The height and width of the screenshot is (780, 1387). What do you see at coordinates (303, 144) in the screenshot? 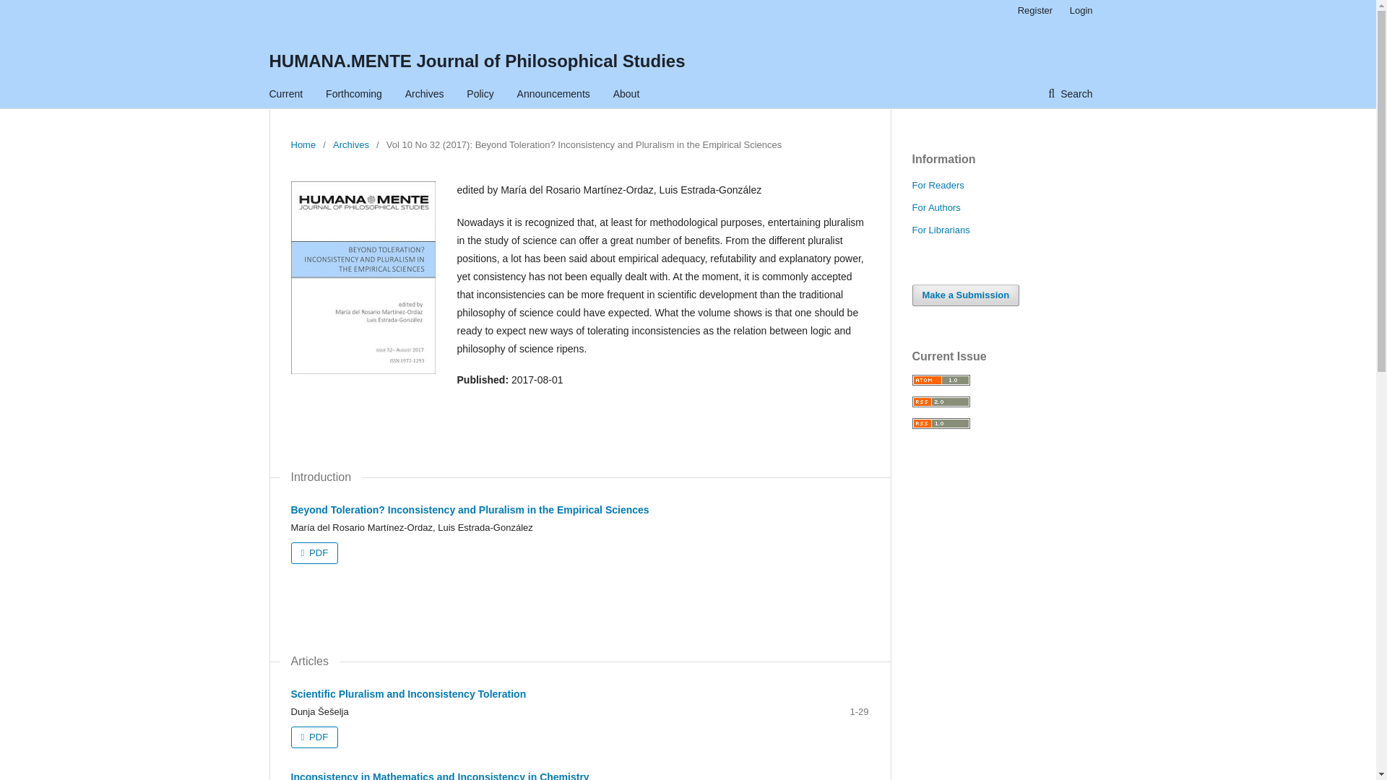
I see `Home` at bounding box center [303, 144].